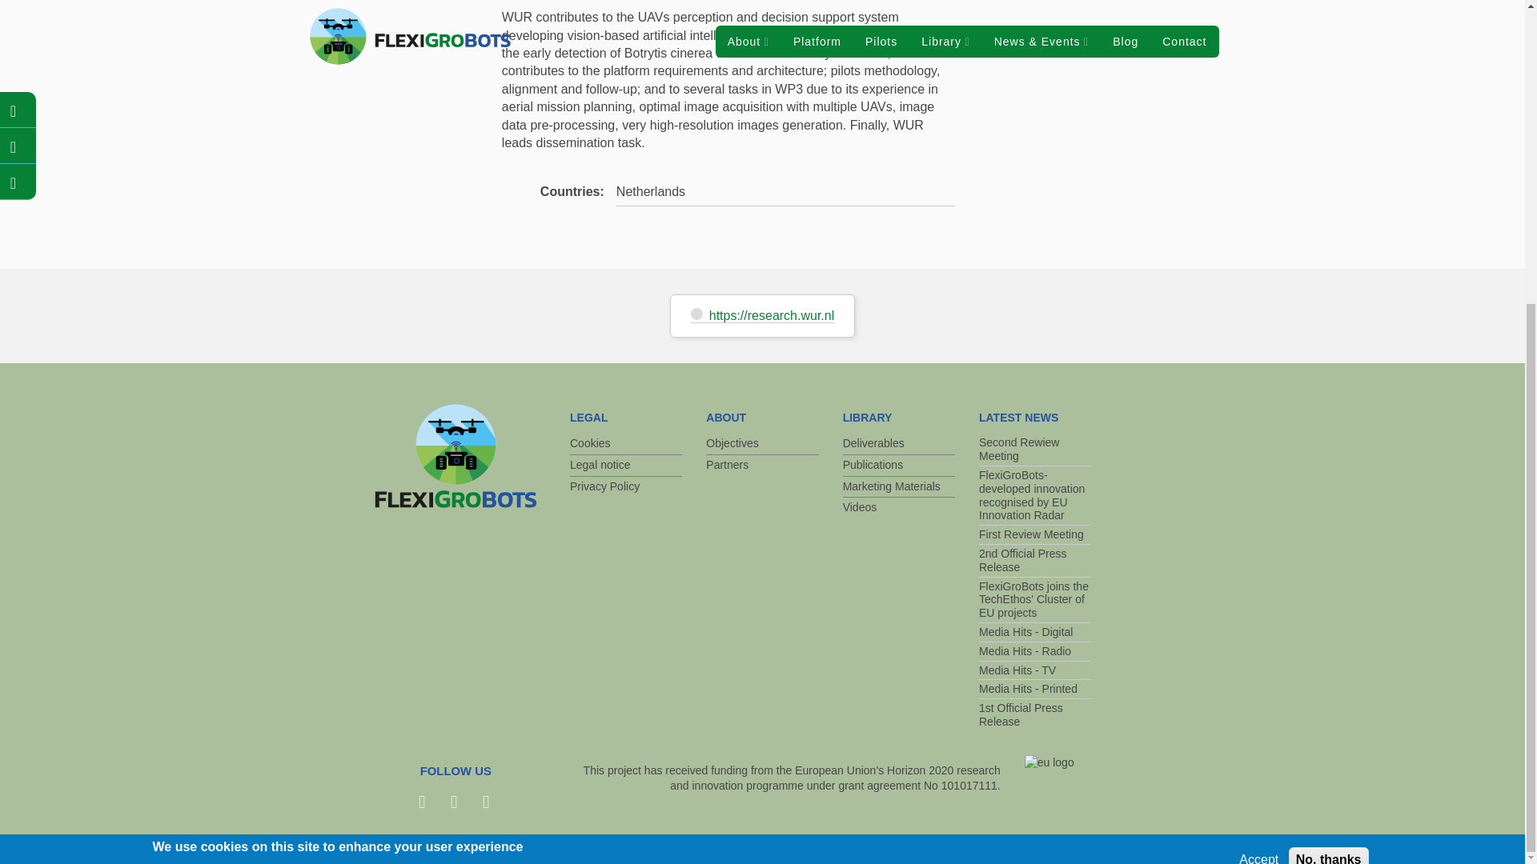  What do you see at coordinates (898, 466) in the screenshot?
I see `Publications` at bounding box center [898, 466].